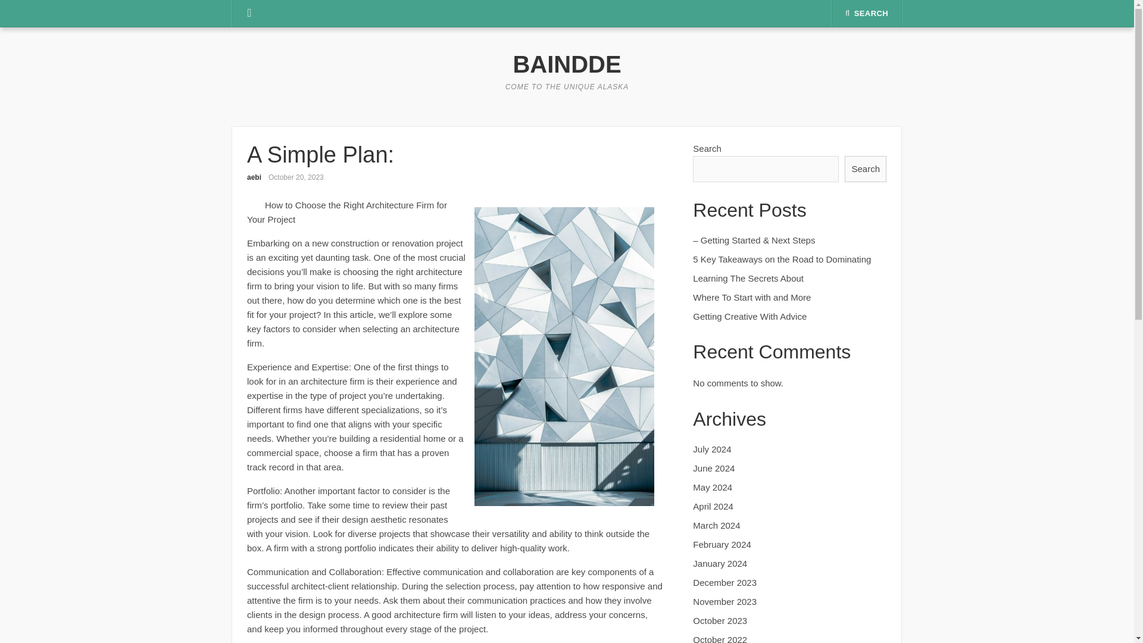  I want to click on SEARCH, so click(867, 13).